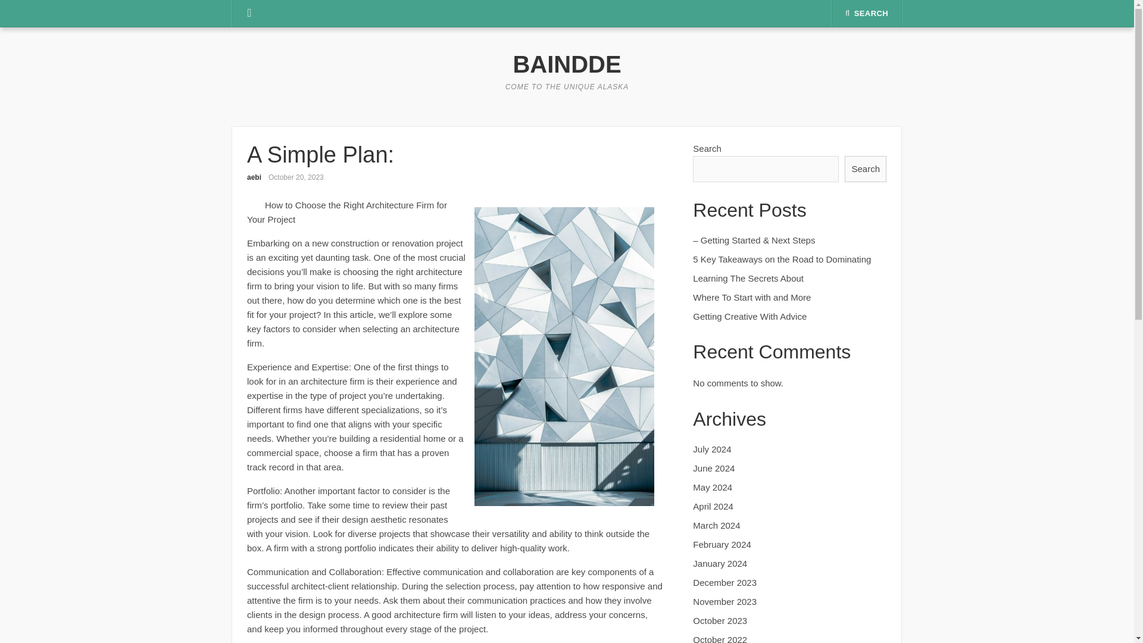  I want to click on SEARCH, so click(867, 13).